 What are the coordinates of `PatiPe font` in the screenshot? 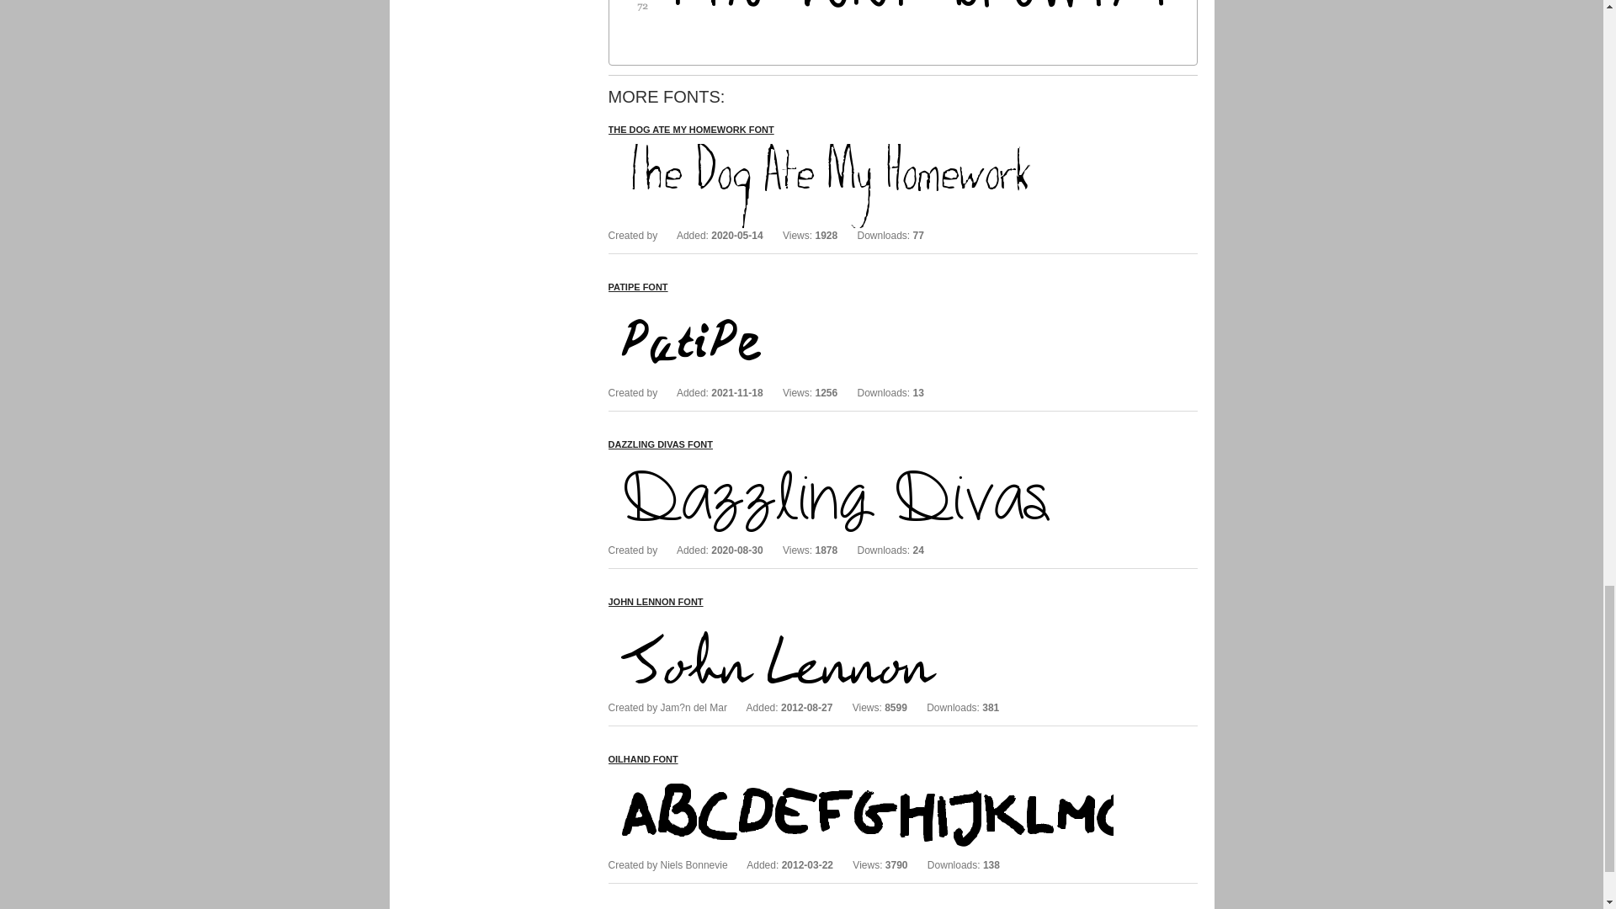 It's located at (636, 286).